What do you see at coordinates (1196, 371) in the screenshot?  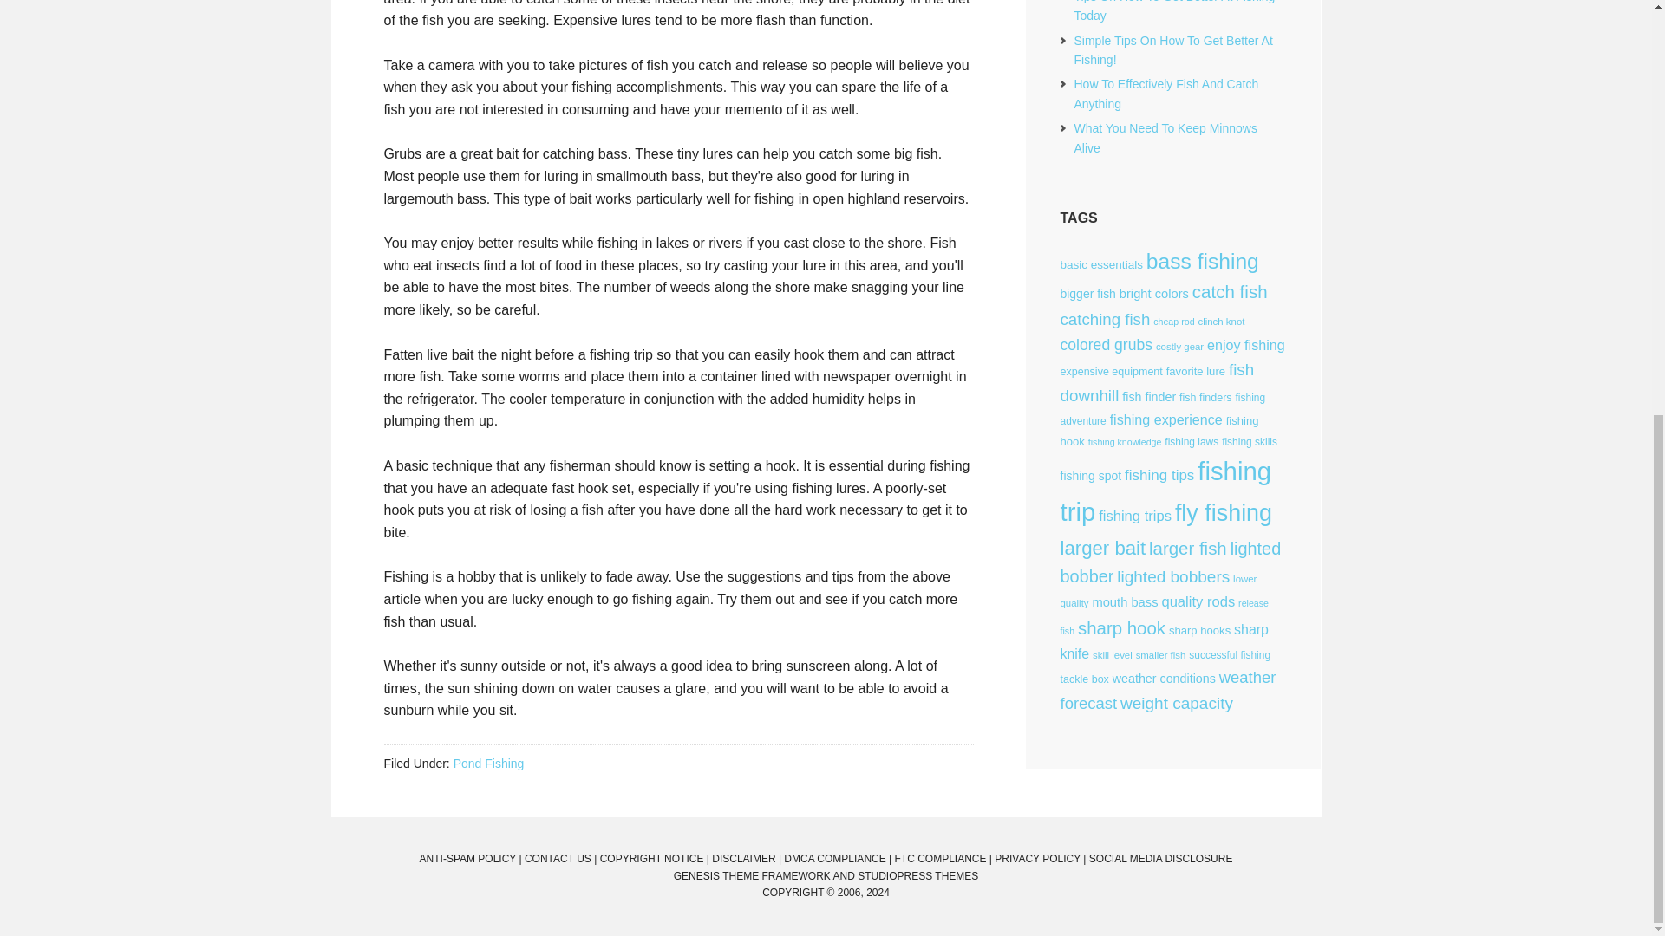 I see `favorite lure` at bounding box center [1196, 371].